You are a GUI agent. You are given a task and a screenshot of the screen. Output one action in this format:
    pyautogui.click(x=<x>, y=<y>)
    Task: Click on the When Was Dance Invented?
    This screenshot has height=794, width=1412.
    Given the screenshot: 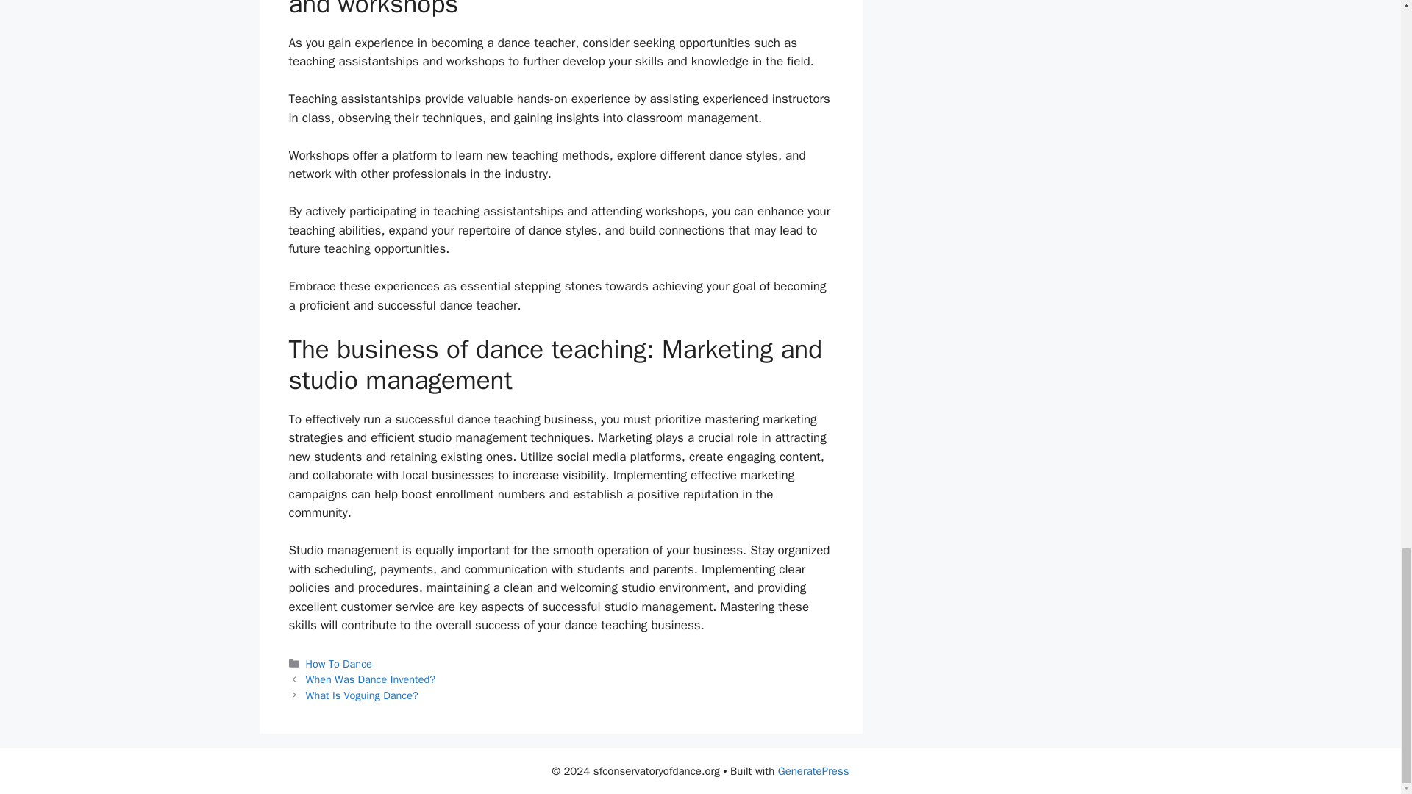 What is the action you would take?
    pyautogui.click(x=371, y=679)
    